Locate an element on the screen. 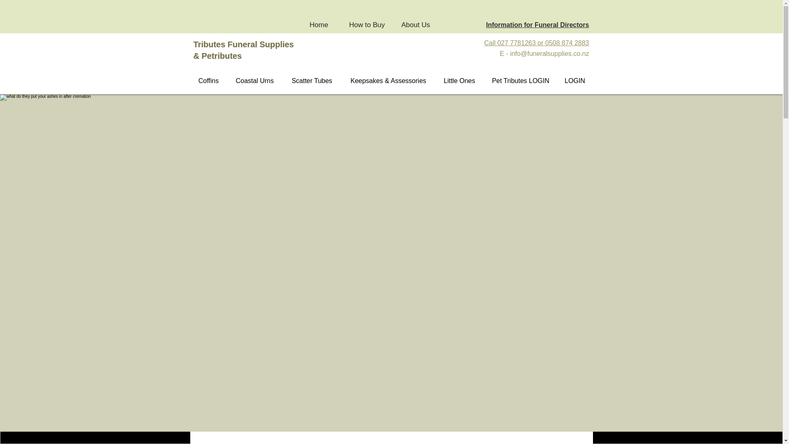 This screenshot has width=789, height=444. Pet Tributes LOGIN is located at coordinates (521, 81).